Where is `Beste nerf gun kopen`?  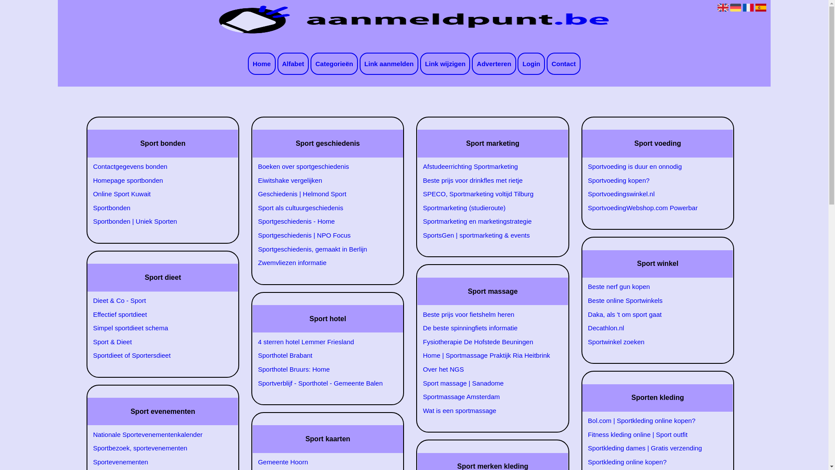 Beste nerf gun kopen is located at coordinates (653, 287).